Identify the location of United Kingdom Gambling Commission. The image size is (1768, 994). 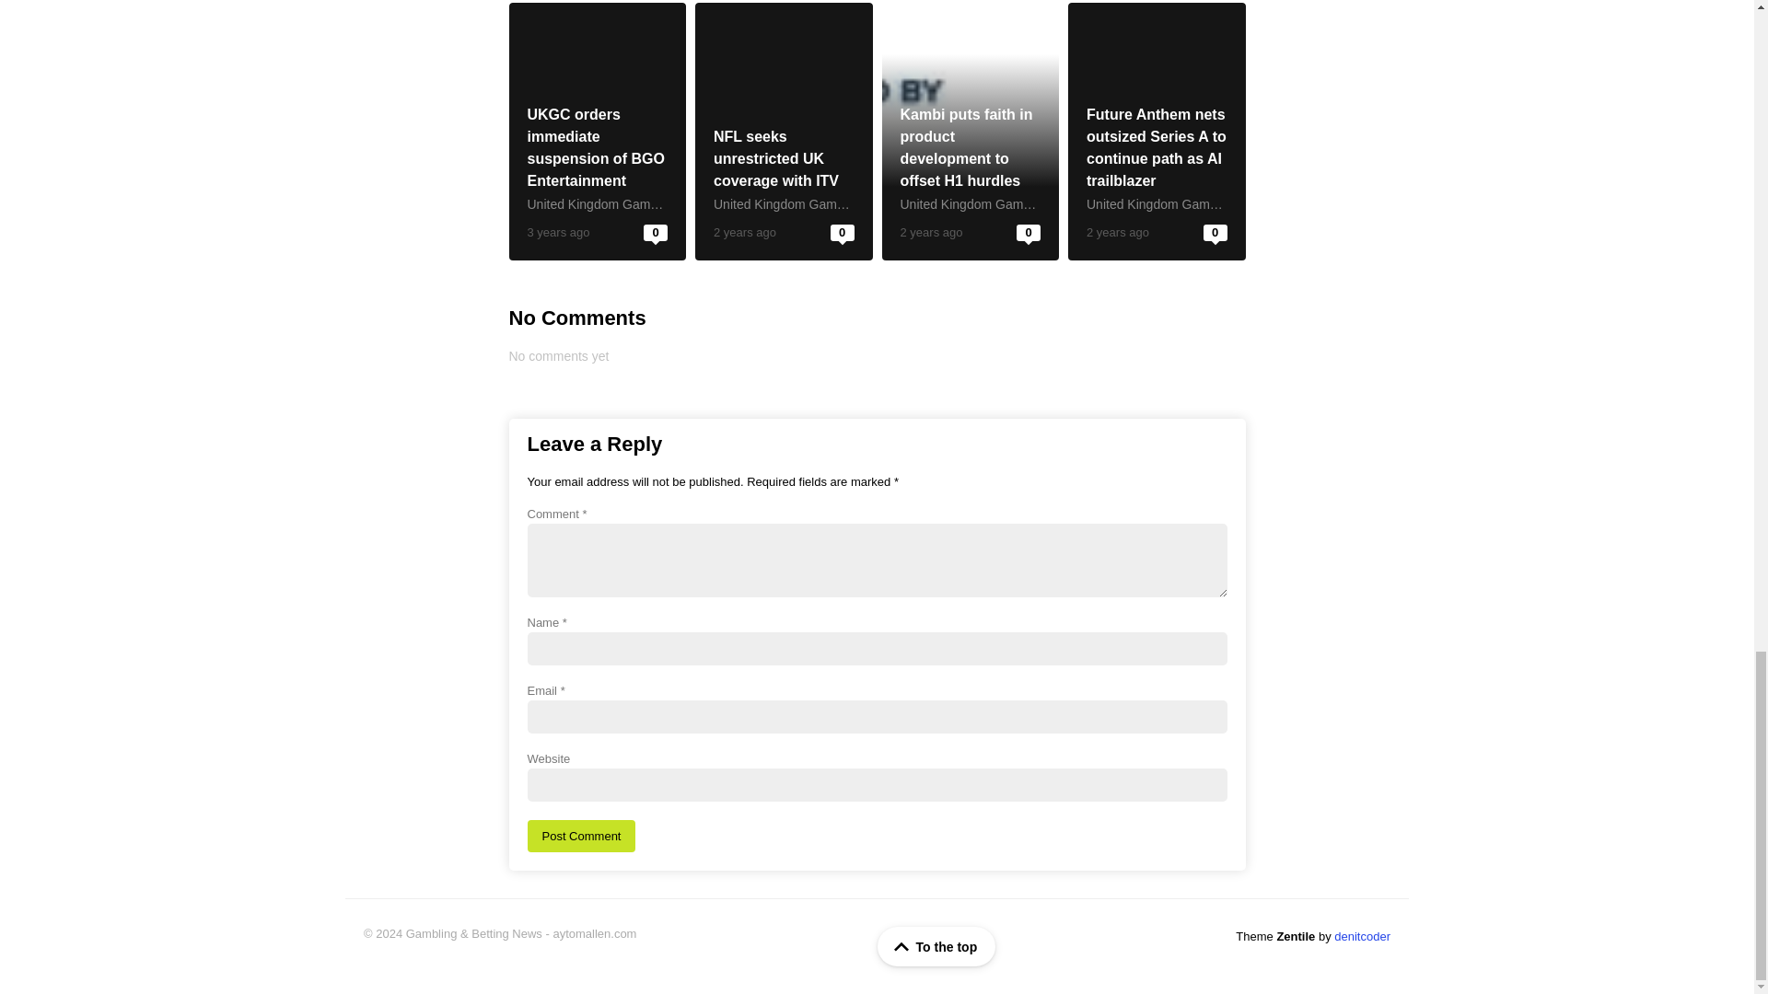
(826, 204).